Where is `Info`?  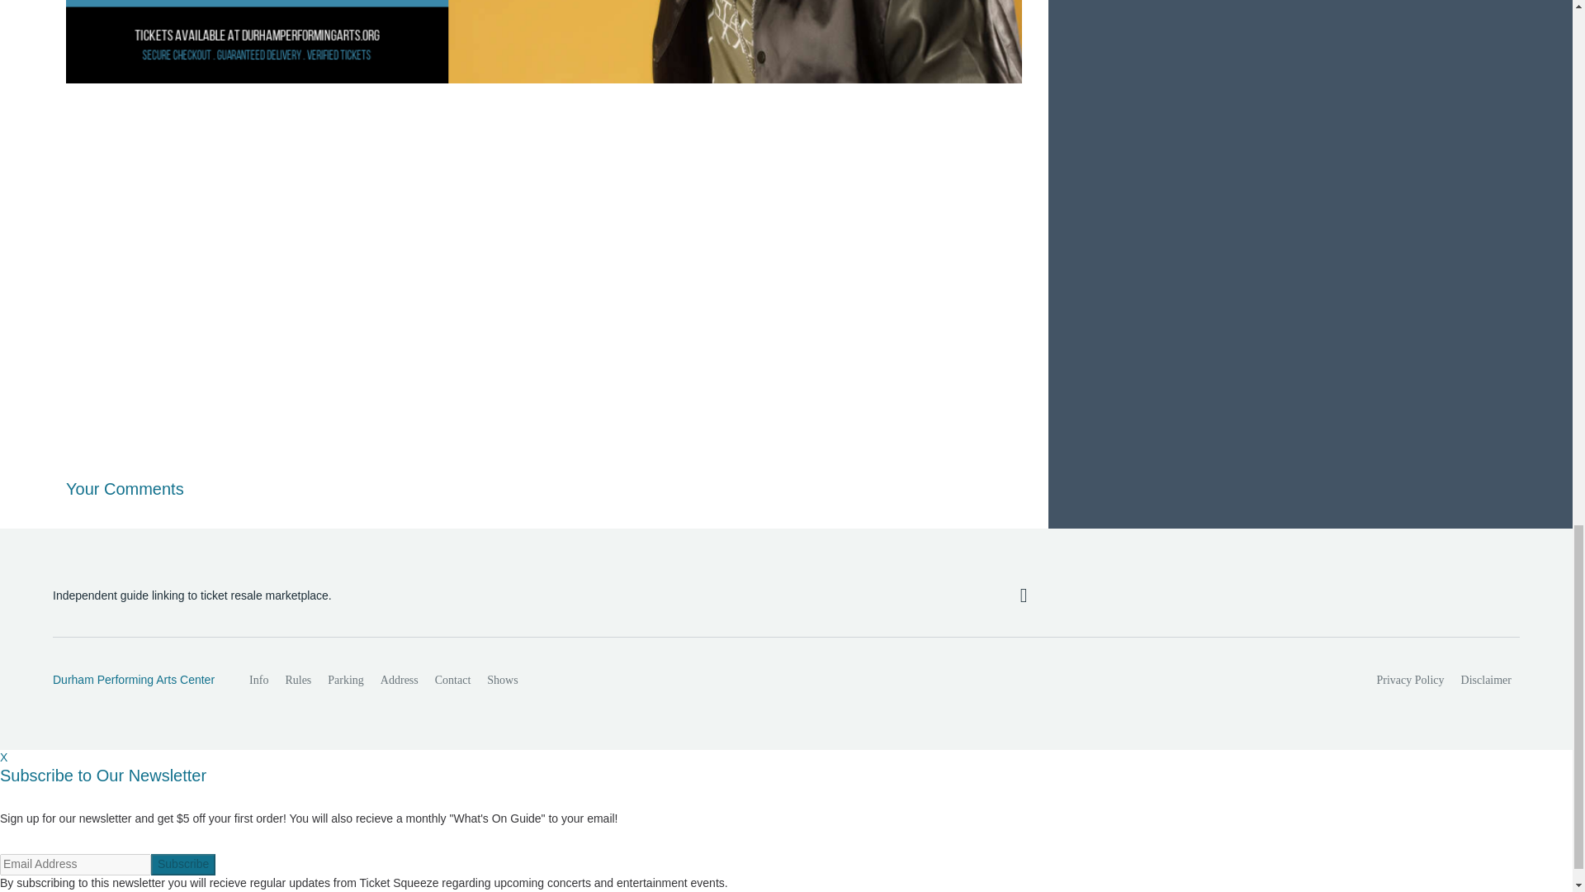 Info is located at coordinates (258, 680).